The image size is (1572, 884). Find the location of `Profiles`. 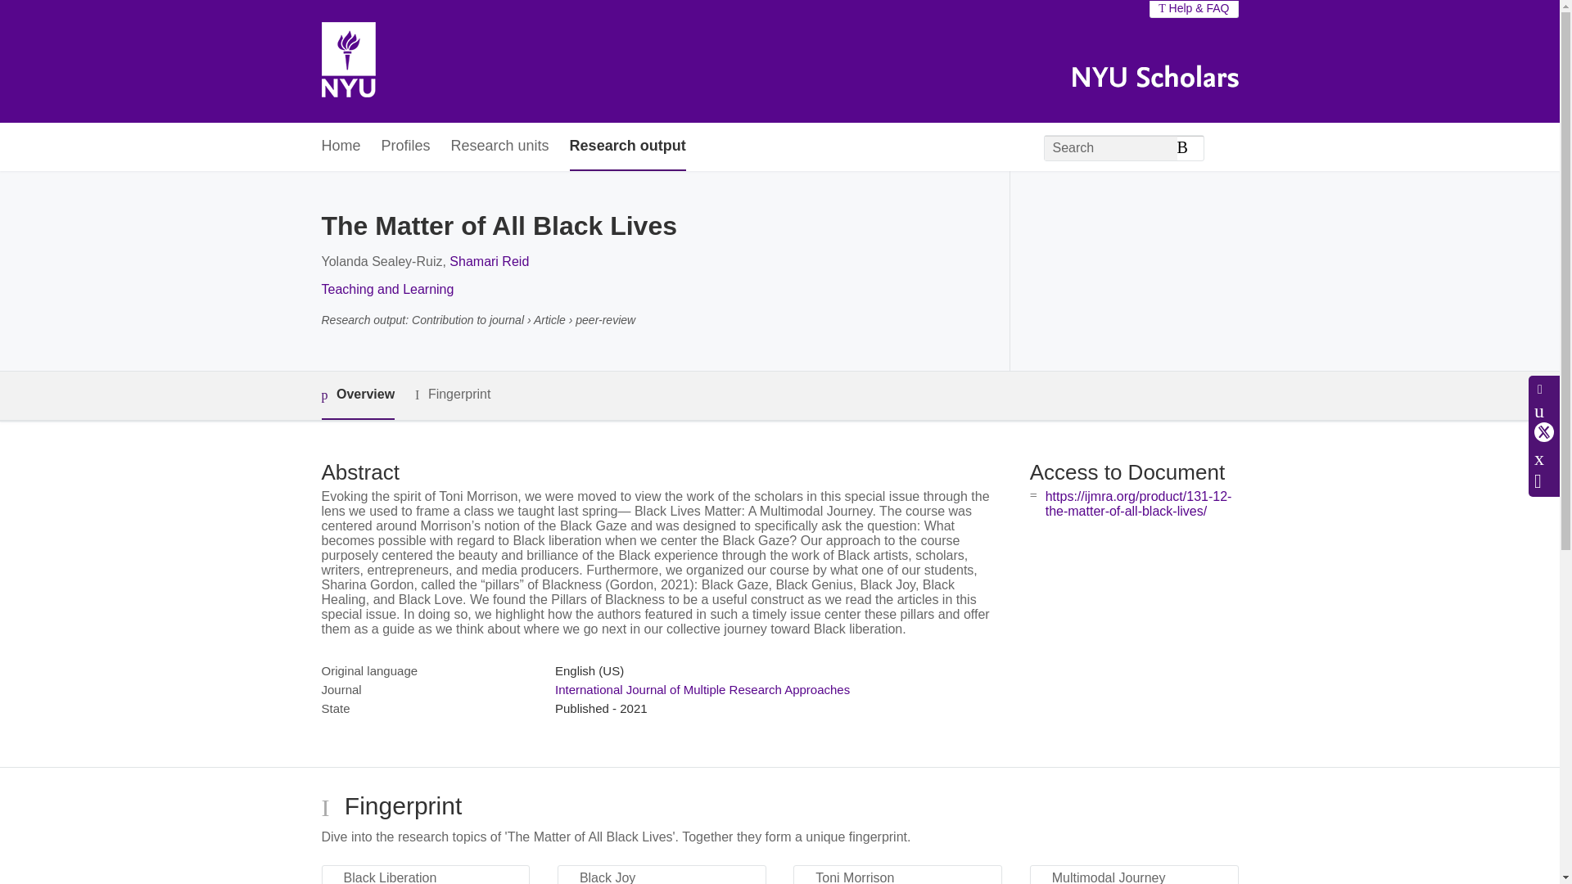

Profiles is located at coordinates (406, 147).